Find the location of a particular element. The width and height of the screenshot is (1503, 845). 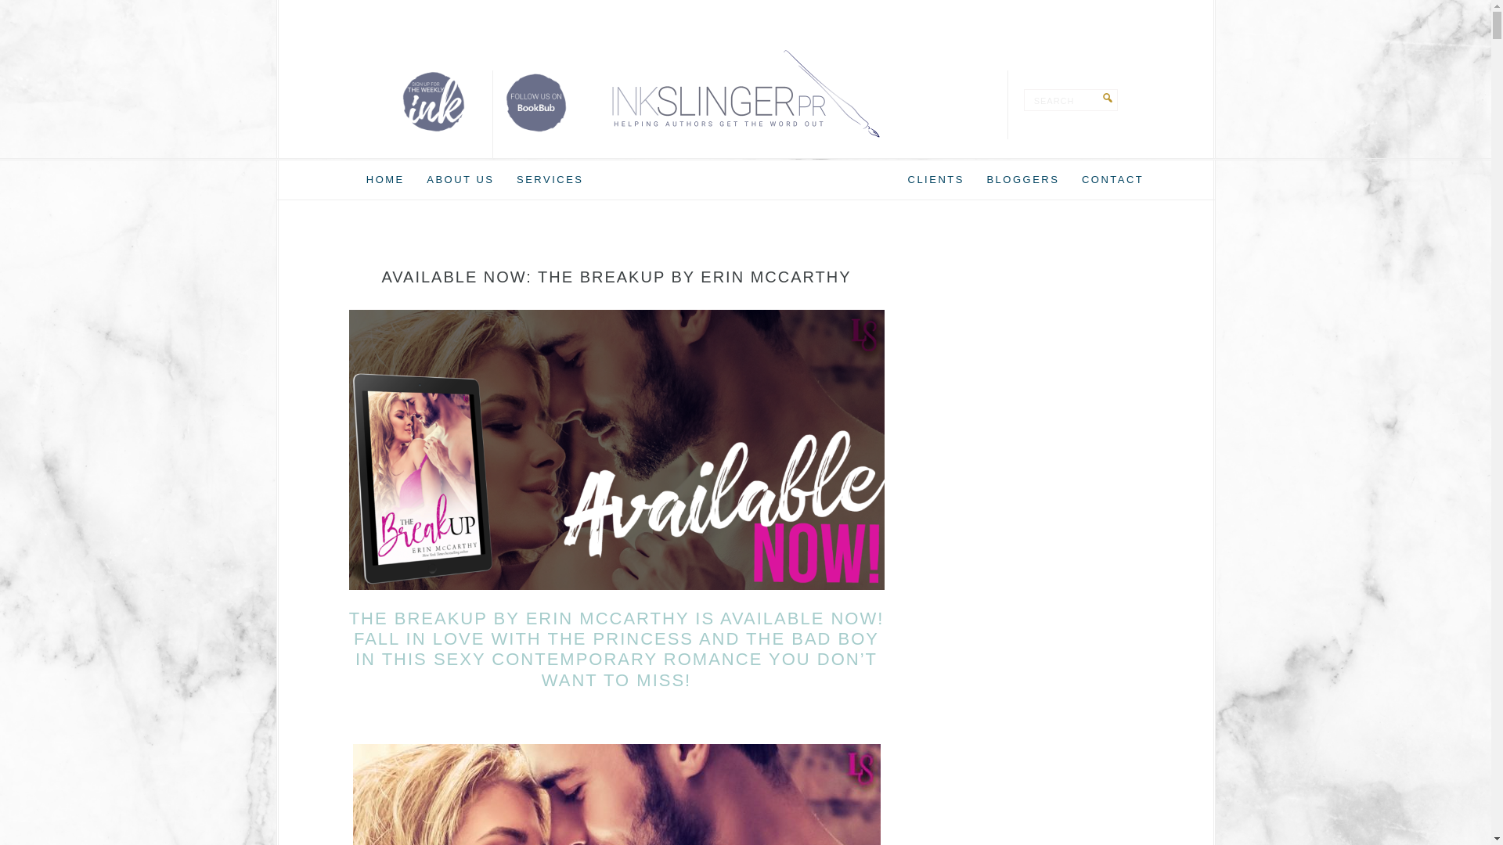

SERVICES is located at coordinates (550, 180).